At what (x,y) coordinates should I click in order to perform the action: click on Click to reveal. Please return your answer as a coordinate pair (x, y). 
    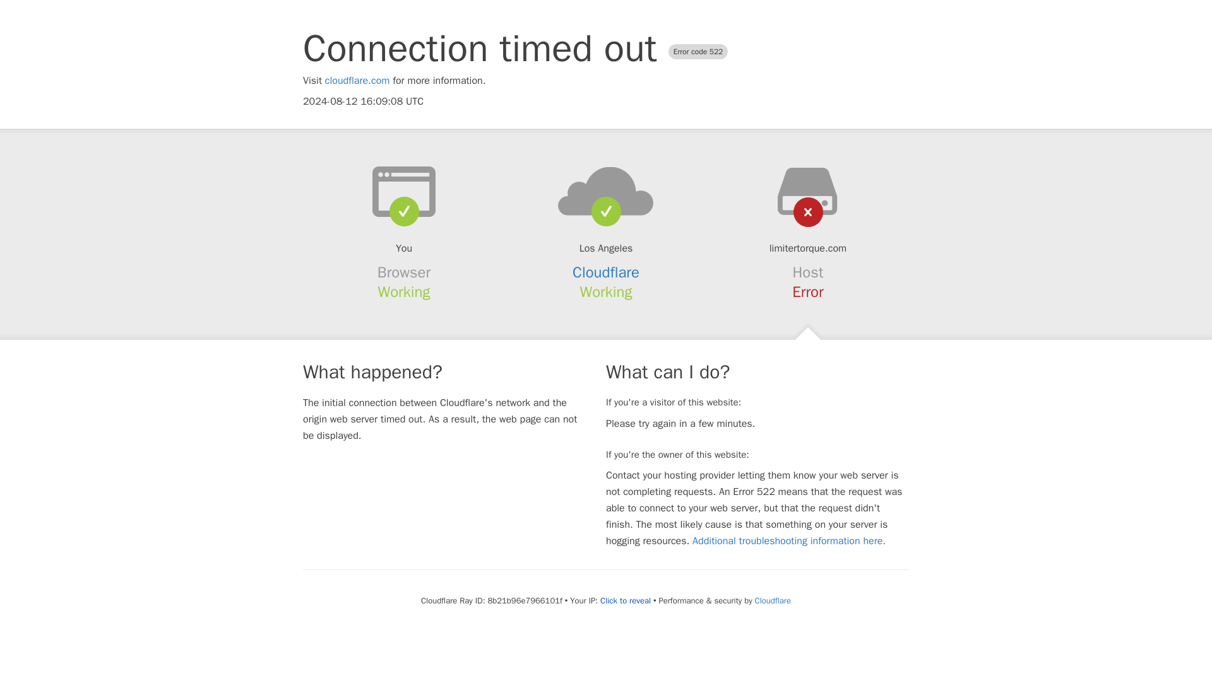
    Looking at the image, I should click on (625, 600).